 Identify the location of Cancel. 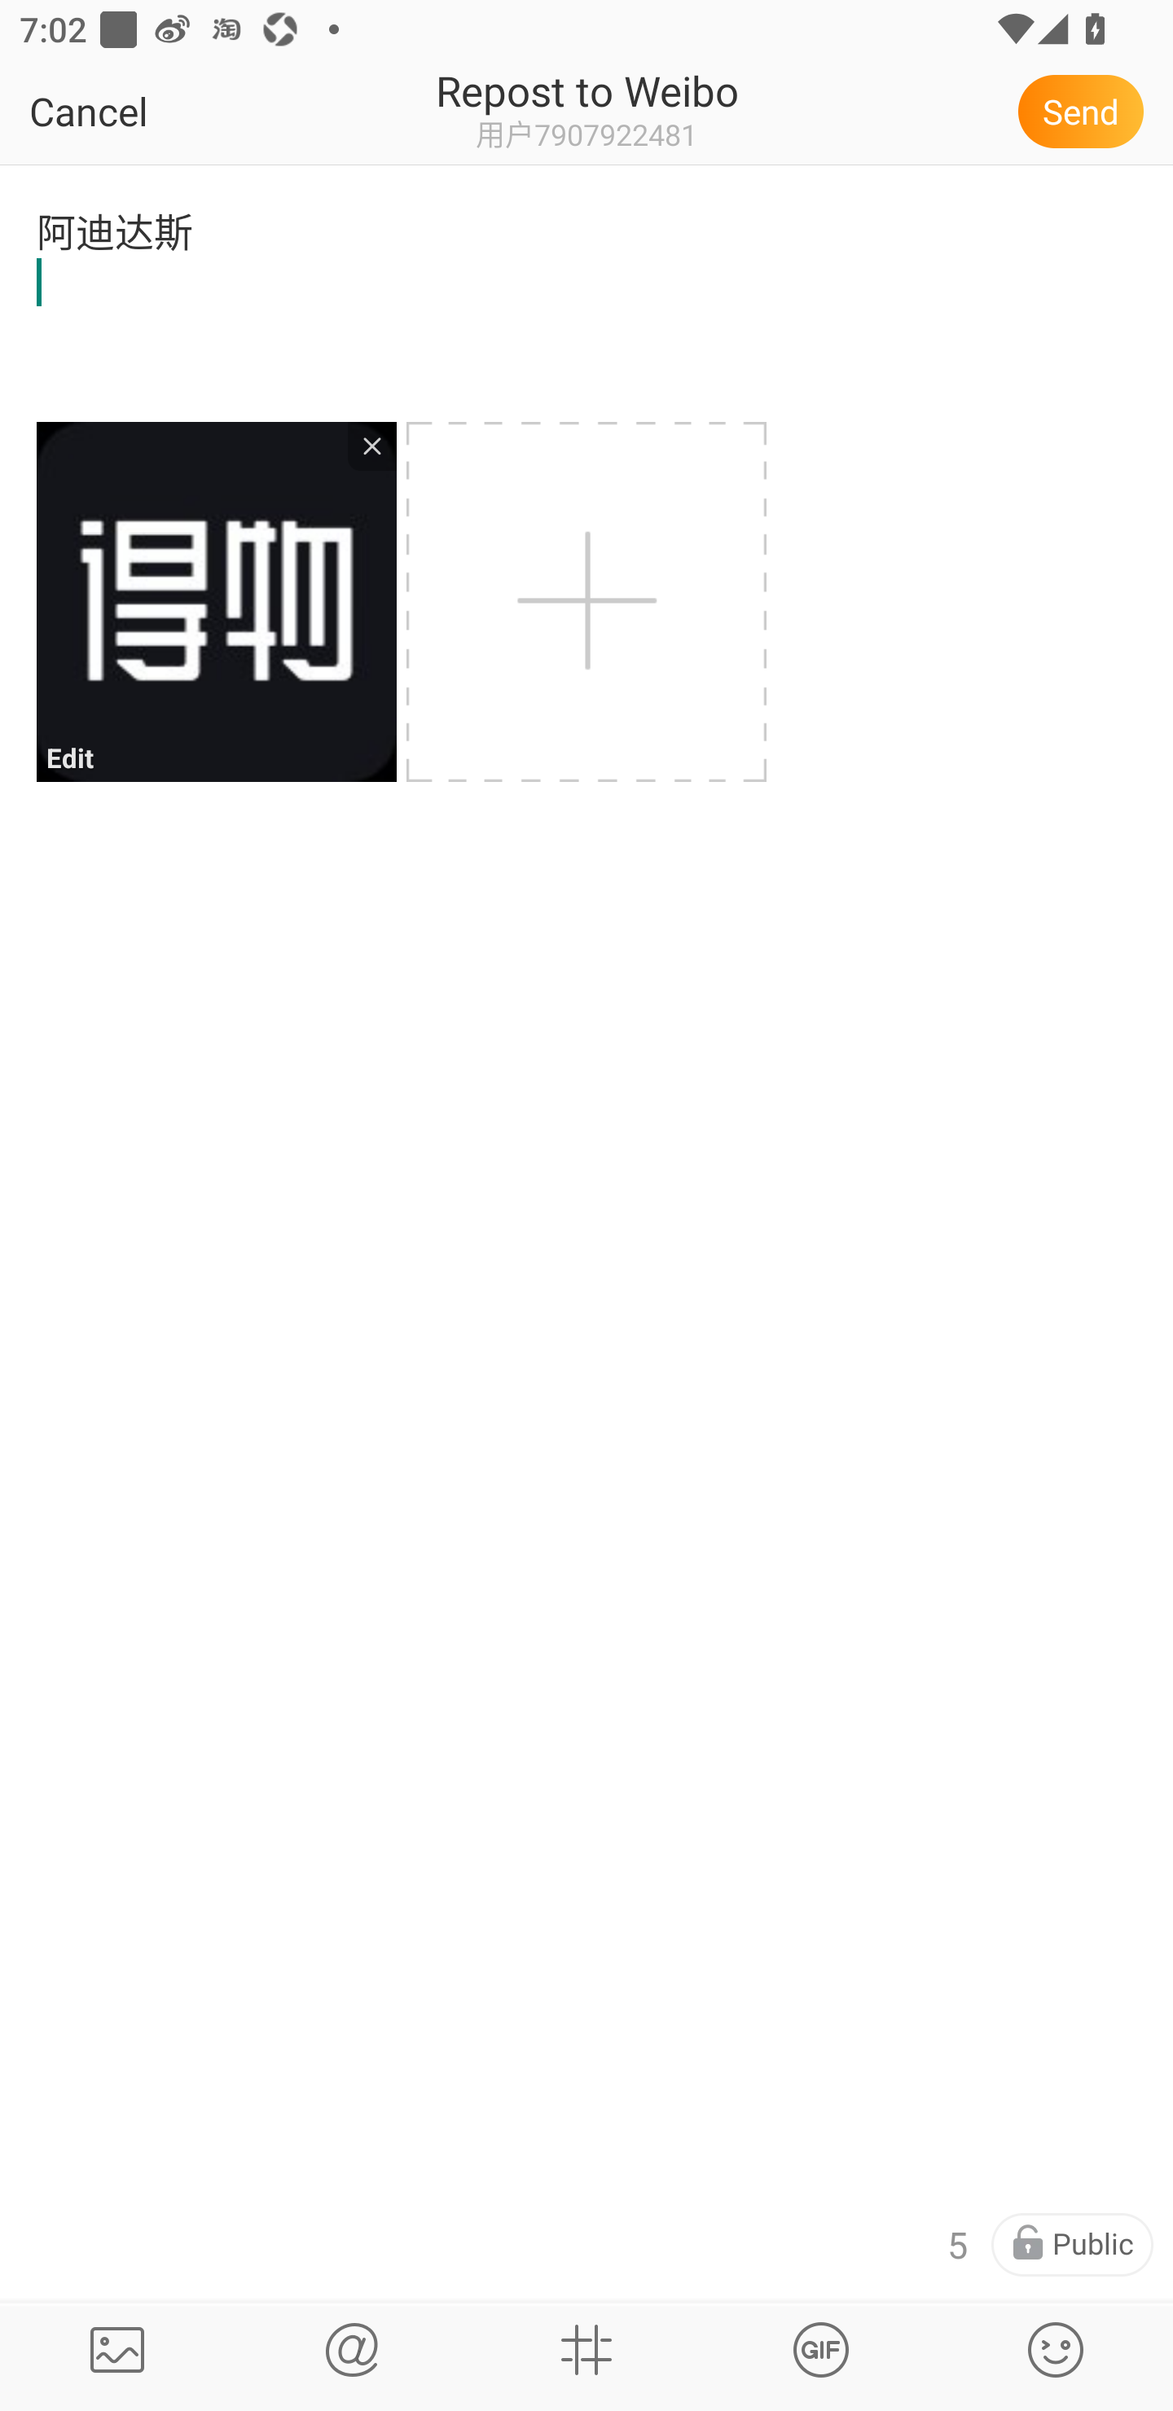
(152, 111).